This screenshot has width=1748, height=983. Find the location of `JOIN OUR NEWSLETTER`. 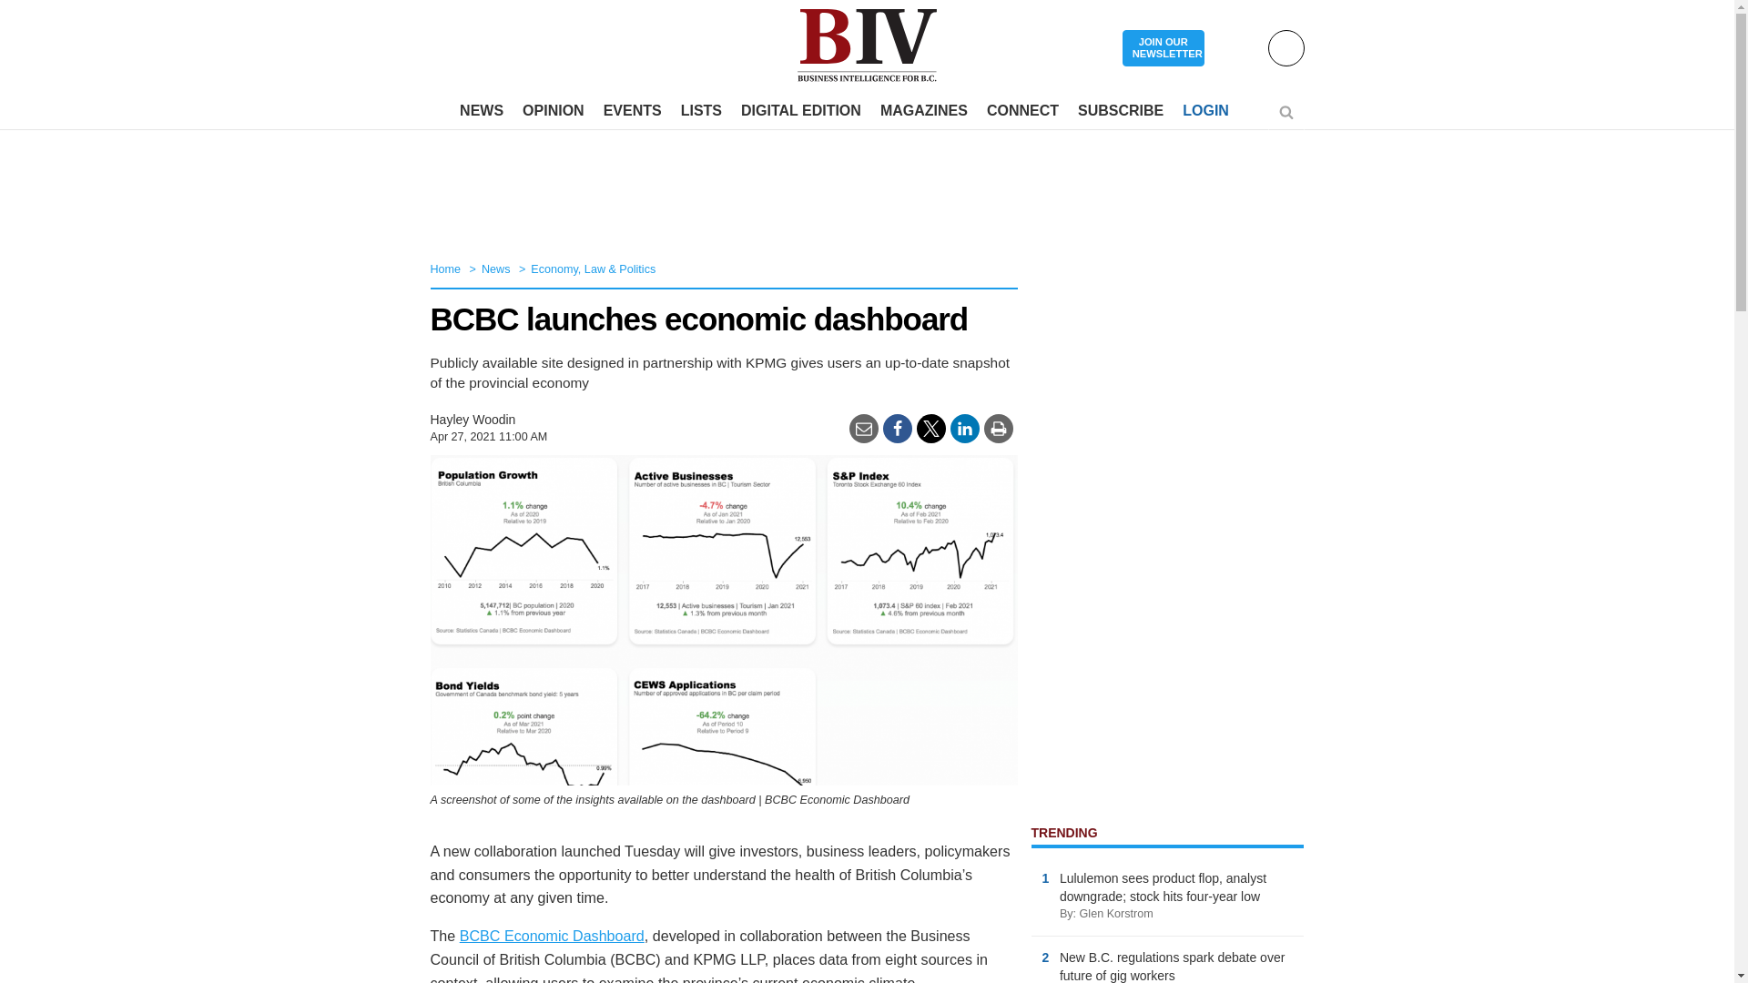

JOIN OUR NEWSLETTER is located at coordinates (1163, 49).